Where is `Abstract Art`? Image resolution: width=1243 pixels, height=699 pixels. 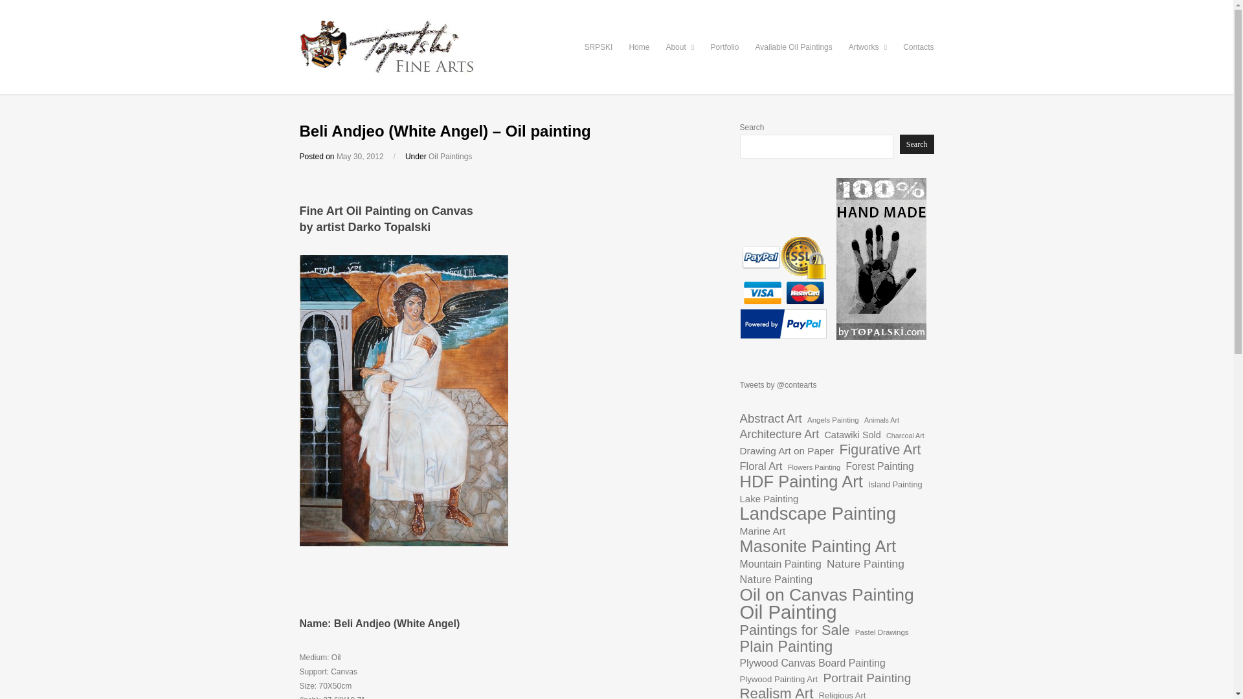
Abstract Art is located at coordinates (770, 418).